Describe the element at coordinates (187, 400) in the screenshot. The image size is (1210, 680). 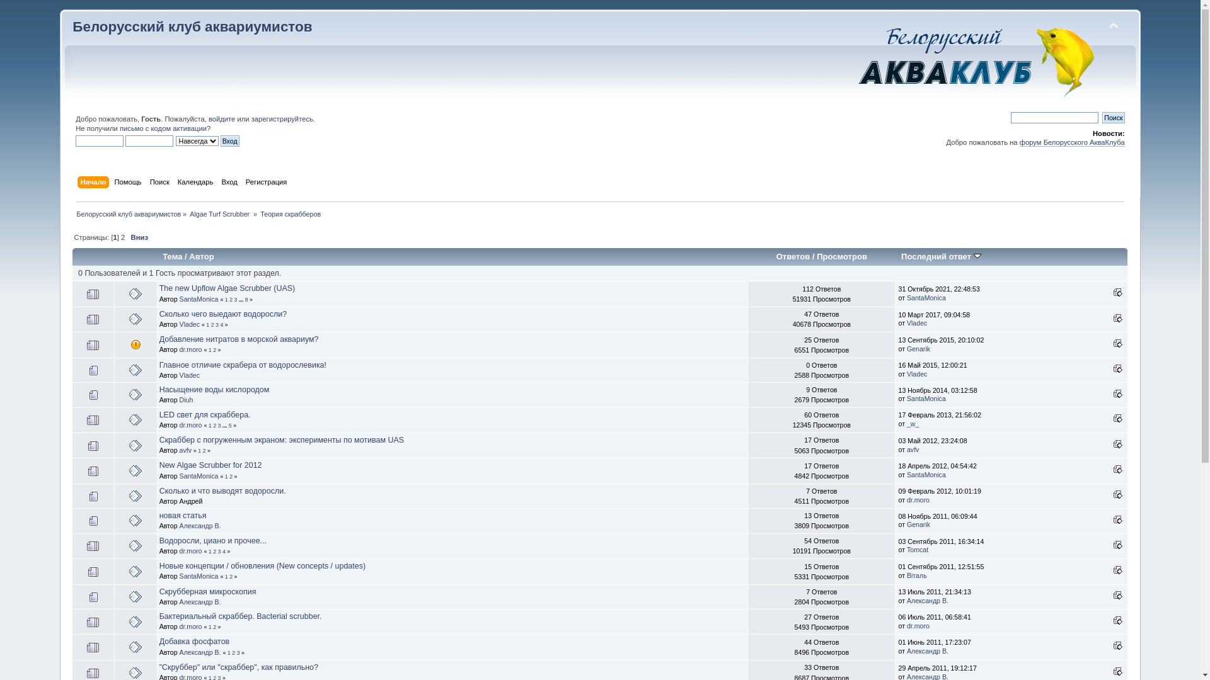
I see `Diuh` at that location.